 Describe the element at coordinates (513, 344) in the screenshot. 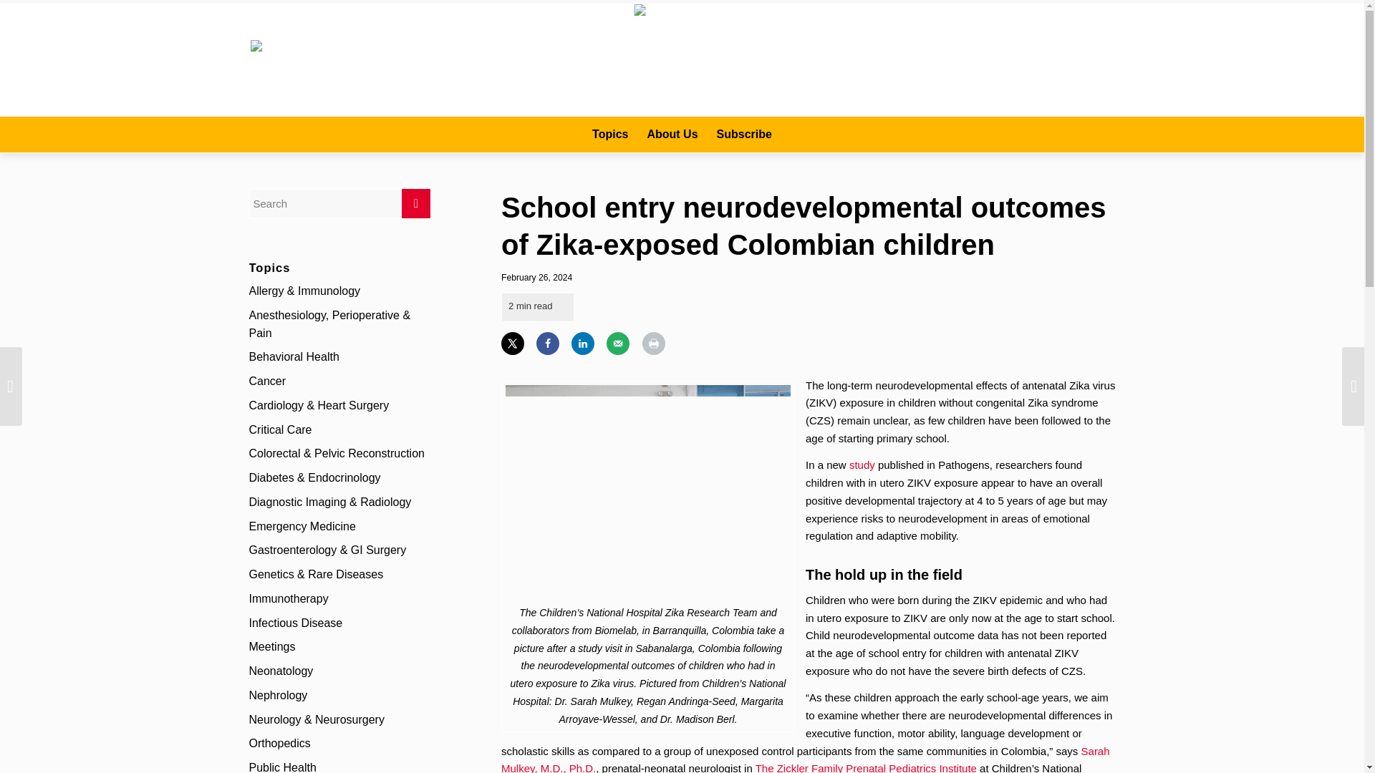

I see `Share on X` at that location.